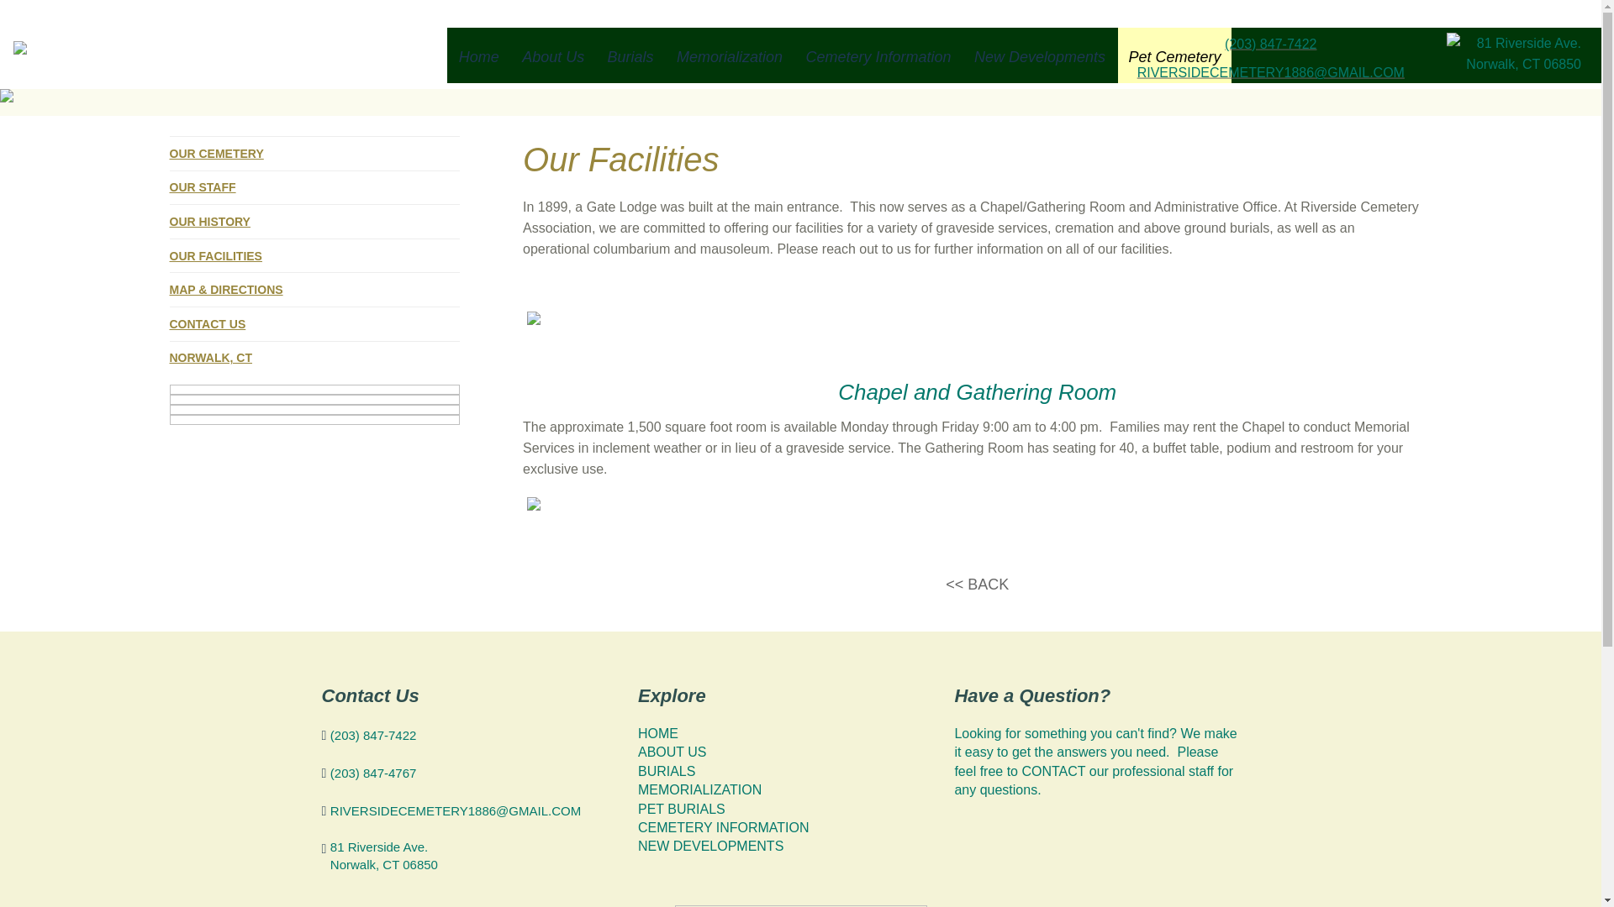  Describe the element at coordinates (630, 55) in the screenshot. I see `Burials` at that location.